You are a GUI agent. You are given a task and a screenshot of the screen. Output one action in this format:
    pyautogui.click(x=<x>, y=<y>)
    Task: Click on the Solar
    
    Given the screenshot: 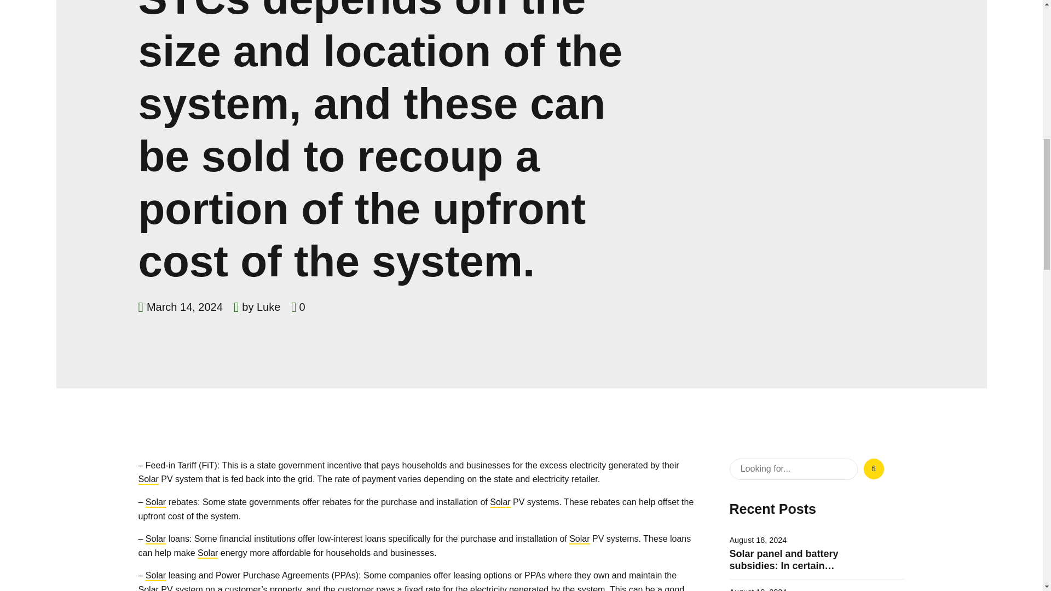 What is the action you would take?
    pyautogui.click(x=499, y=502)
    